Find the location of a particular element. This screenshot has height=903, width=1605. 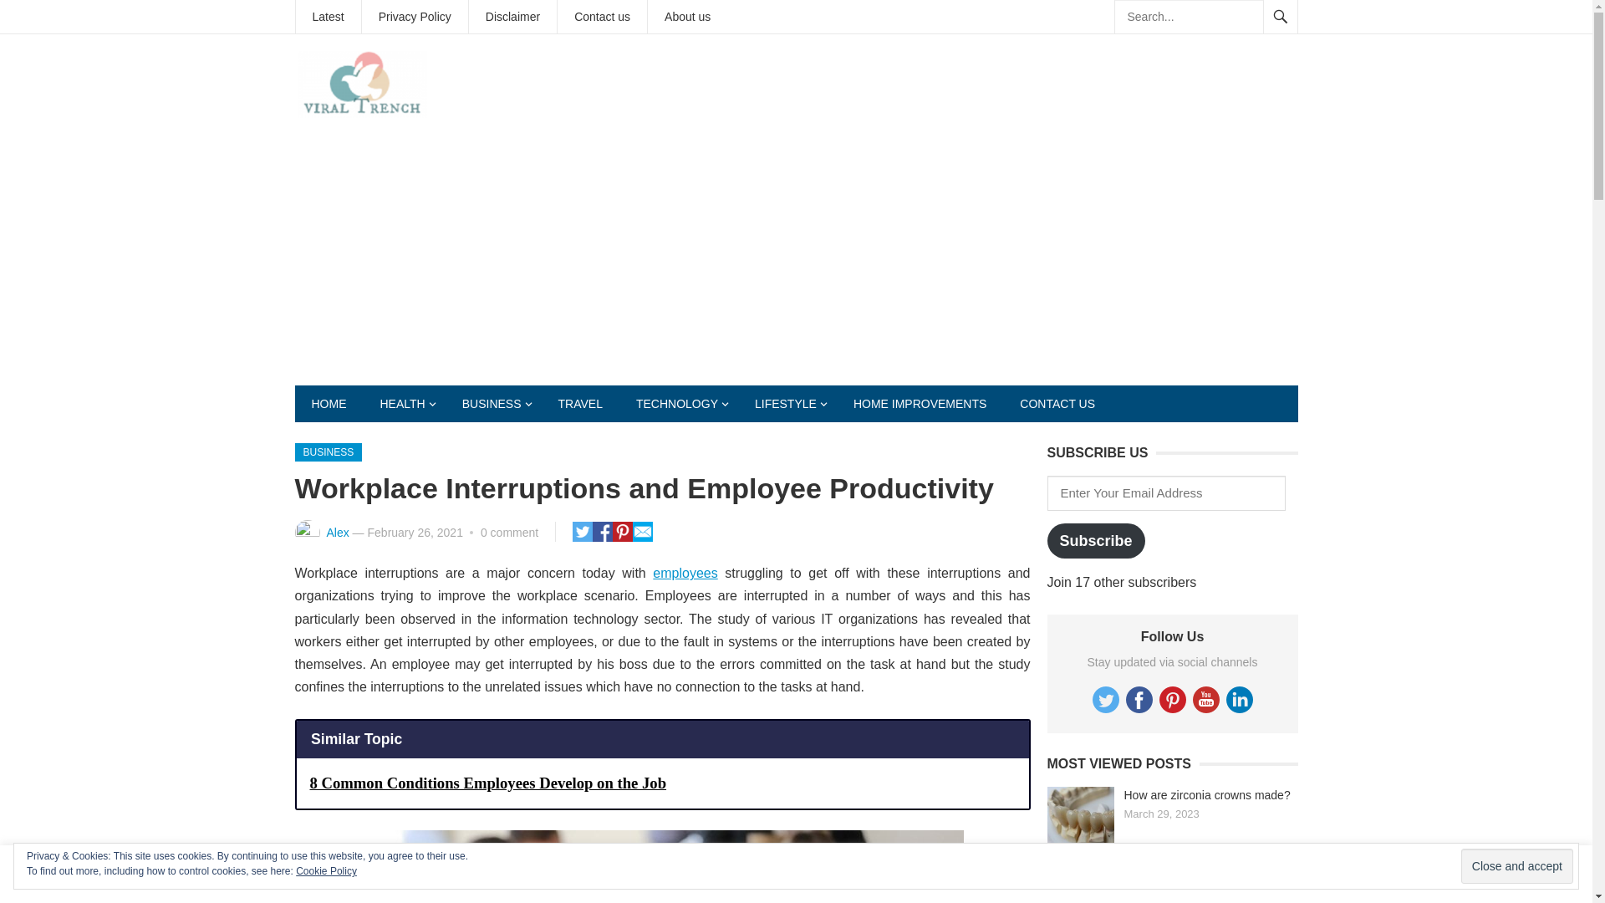

Disclaimer is located at coordinates (512, 17).